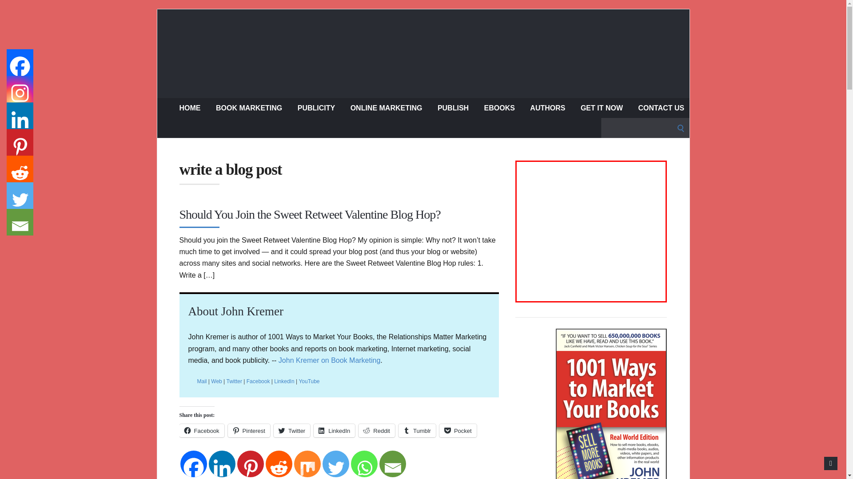 Image resolution: width=853 pixels, height=479 pixels. Describe the element at coordinates (458, 430) in the screenshot. I see `Click to share on Pocket` at that location.